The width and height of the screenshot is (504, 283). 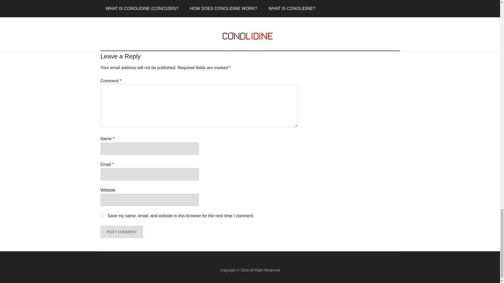 I want to click on General, so click(x=125, y=21).